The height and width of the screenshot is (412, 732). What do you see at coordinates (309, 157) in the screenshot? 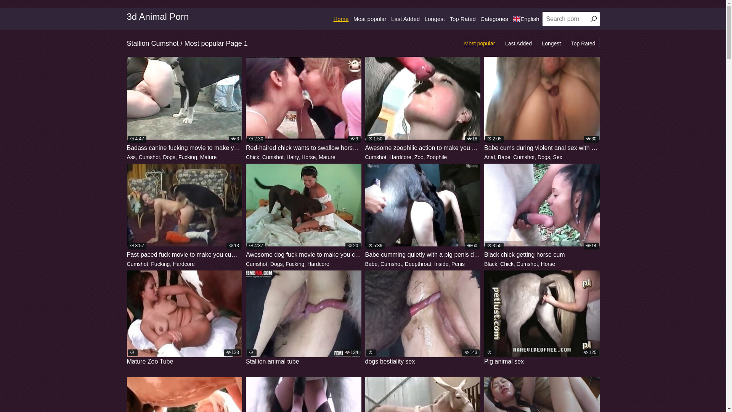
I see `Horse` at bounding box center [309, 157].